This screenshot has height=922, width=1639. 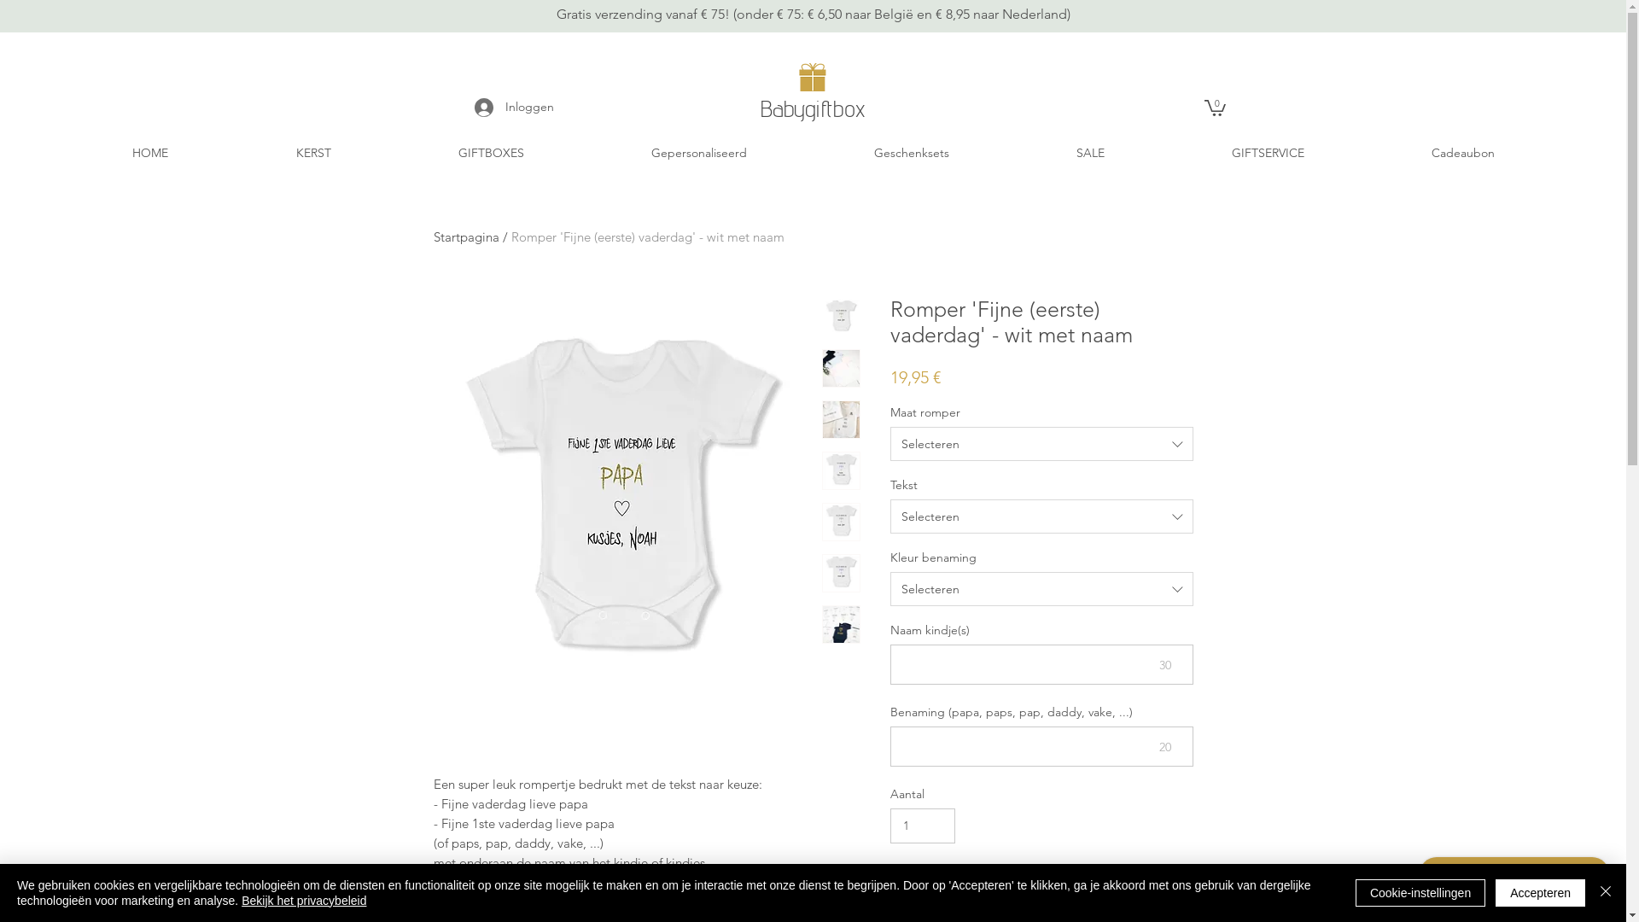 What do you see at coordinates (1463, 154) in the screenshot?
I see `Cadeaubon` at bounding box center [1463, 154].